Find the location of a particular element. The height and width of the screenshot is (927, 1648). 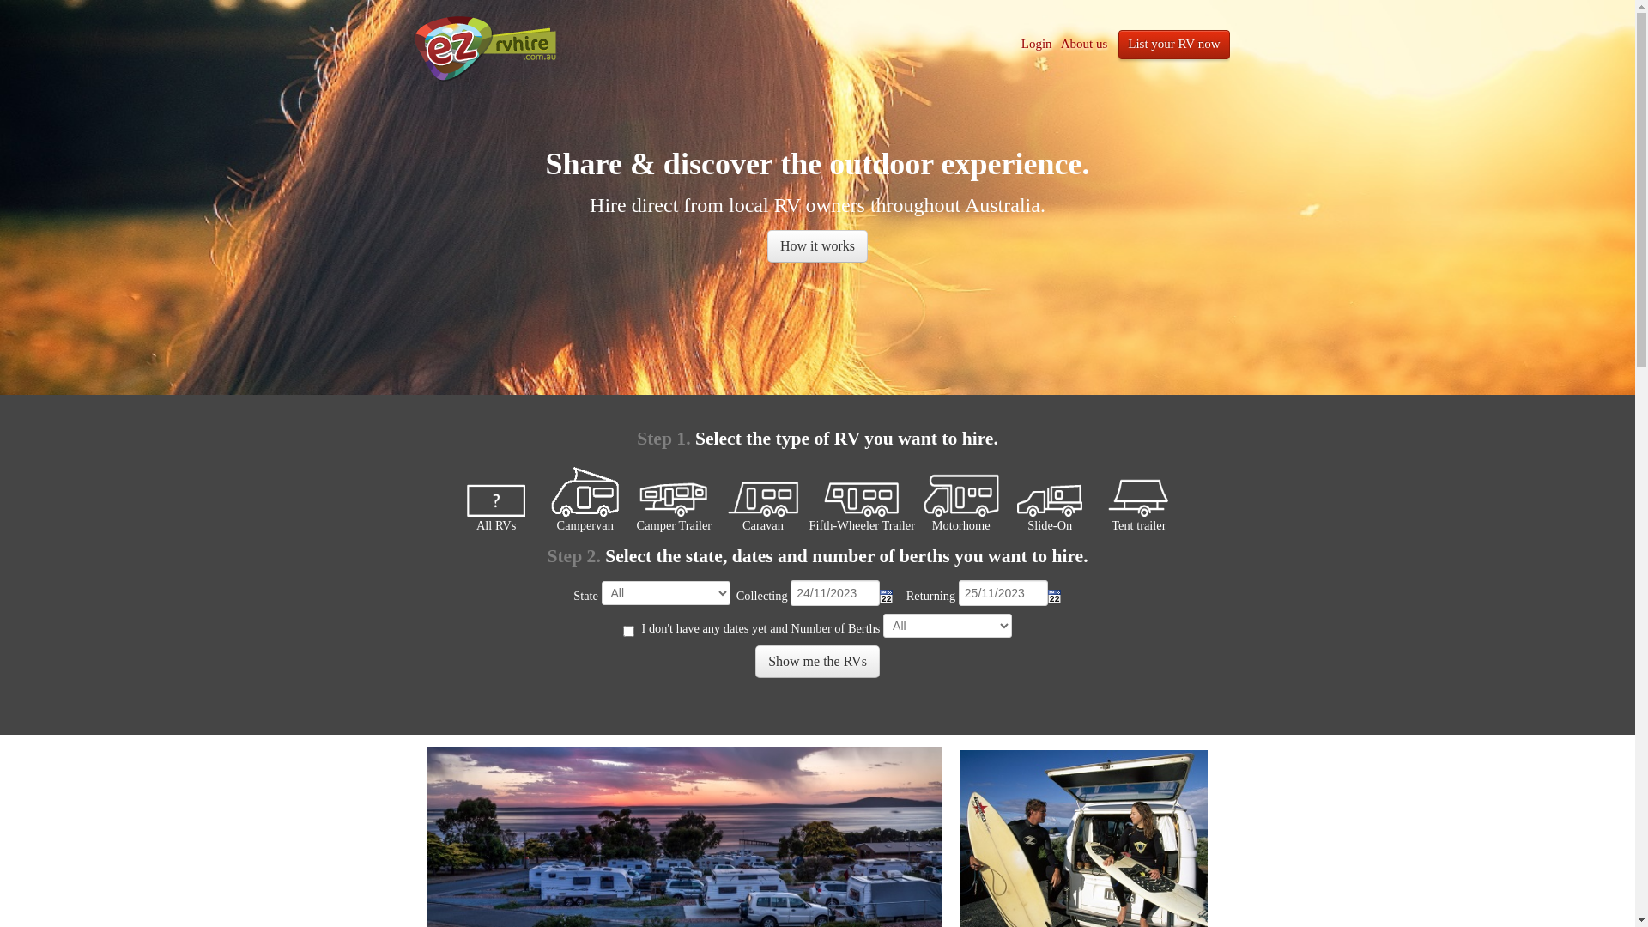

Camper Trailer is located at coordinates (674, 492).